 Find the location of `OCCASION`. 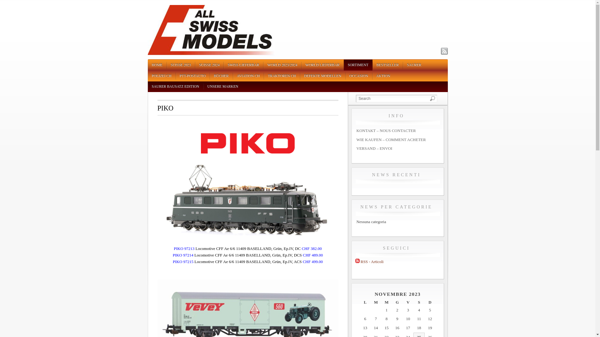

OCCASION is located at coordinates (359, 76).